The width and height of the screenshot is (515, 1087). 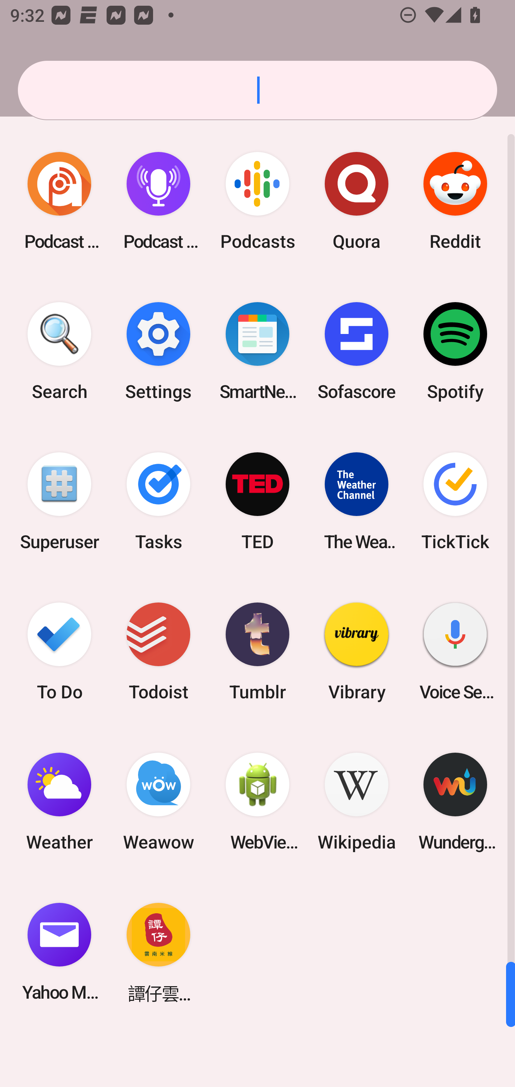 What do you see at coordinates (158, 651) in the screenshot?
I see `Todoist` at bounding box center [158, 651].